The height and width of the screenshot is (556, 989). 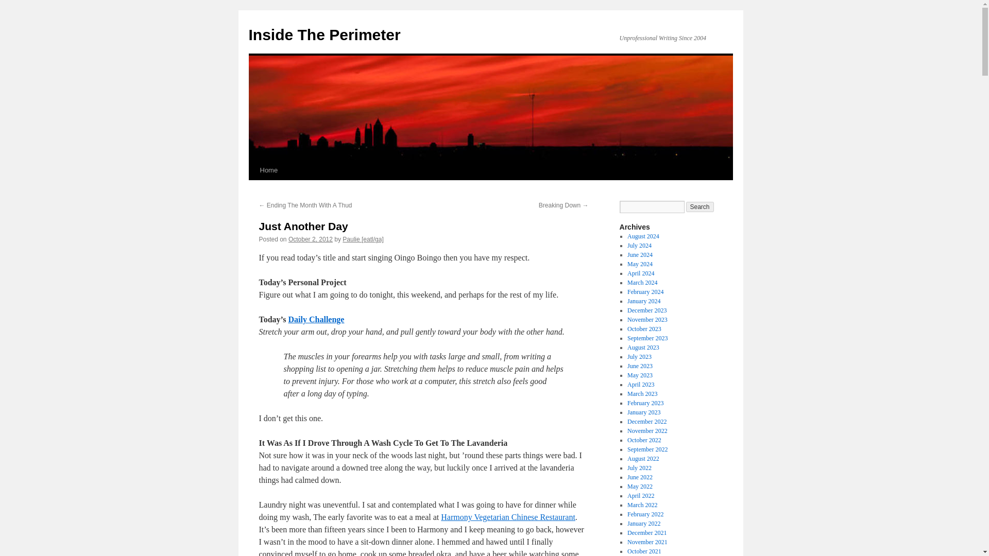 What do you see at coordinates (310, 239) in the screenshot?
I see `9:33 am` at bounding box center [310, 239].